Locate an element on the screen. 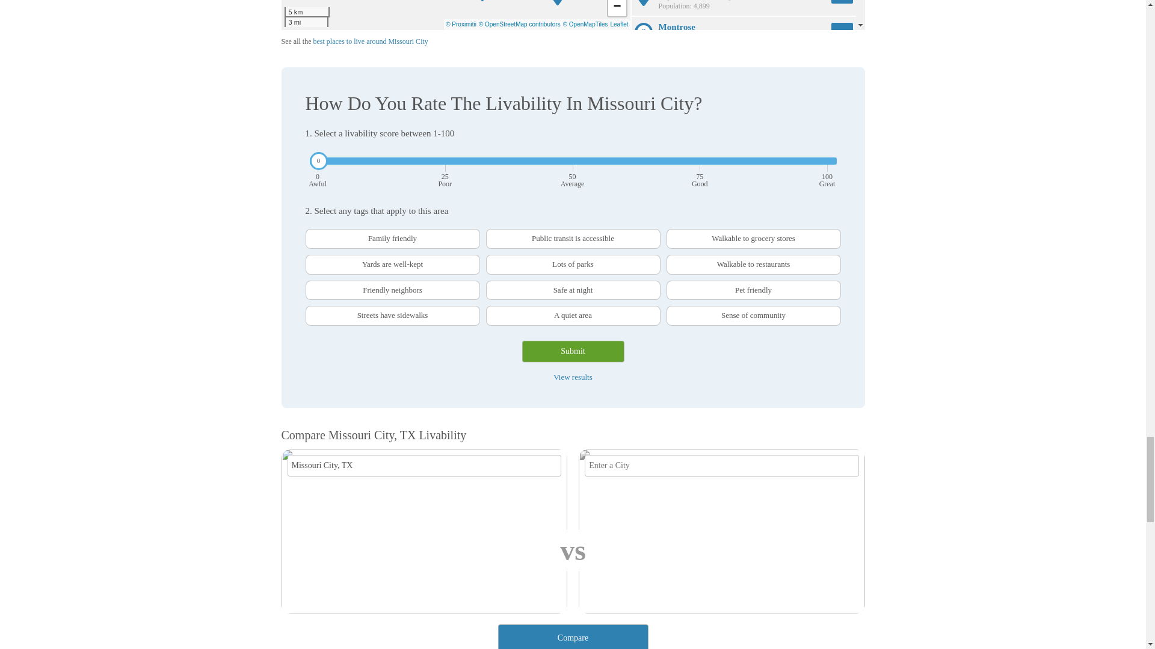  Zoom out is located at coordinates (616, 7).